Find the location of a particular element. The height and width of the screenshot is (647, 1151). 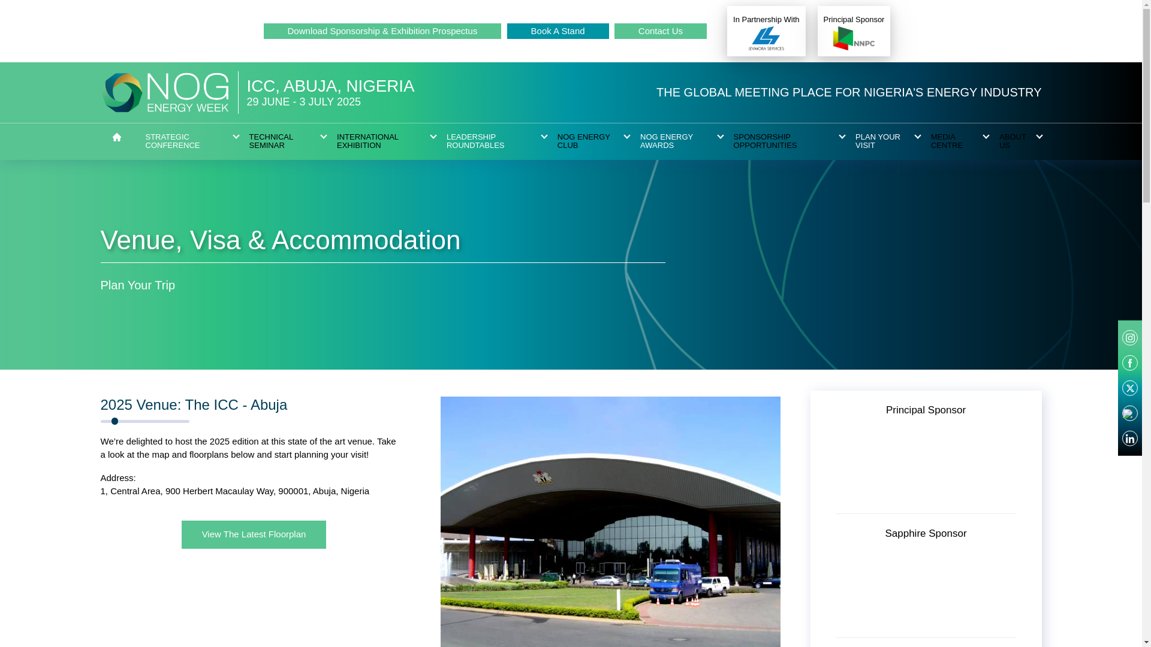

INTERNATIONAL EXHIBITION is located at coordinates (381, 141).